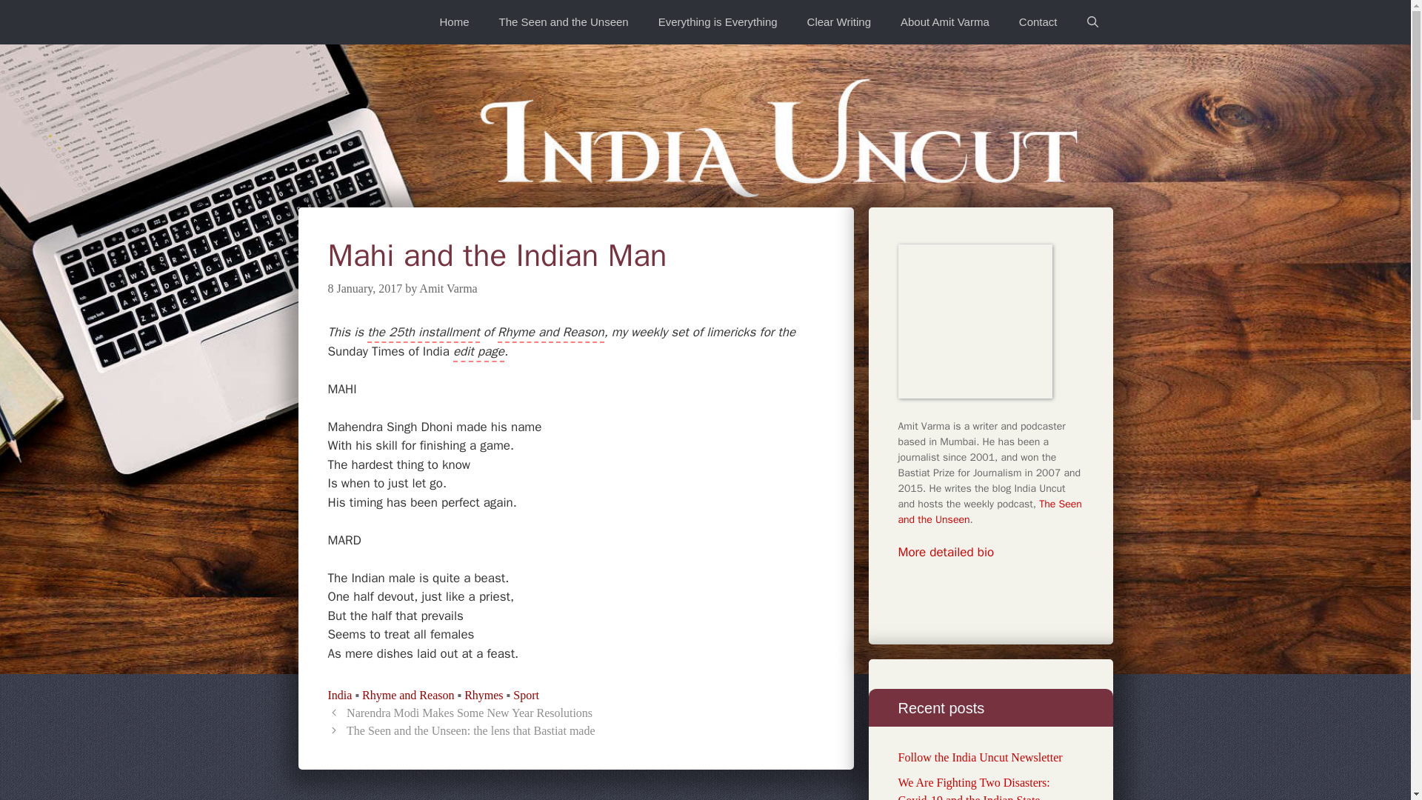 Image resolution: width=1422 pixels, height=800 pixels. What do you see at coordinates (455, 22) in the screenshot?
I see `Home` at bounding box center [455, 22].